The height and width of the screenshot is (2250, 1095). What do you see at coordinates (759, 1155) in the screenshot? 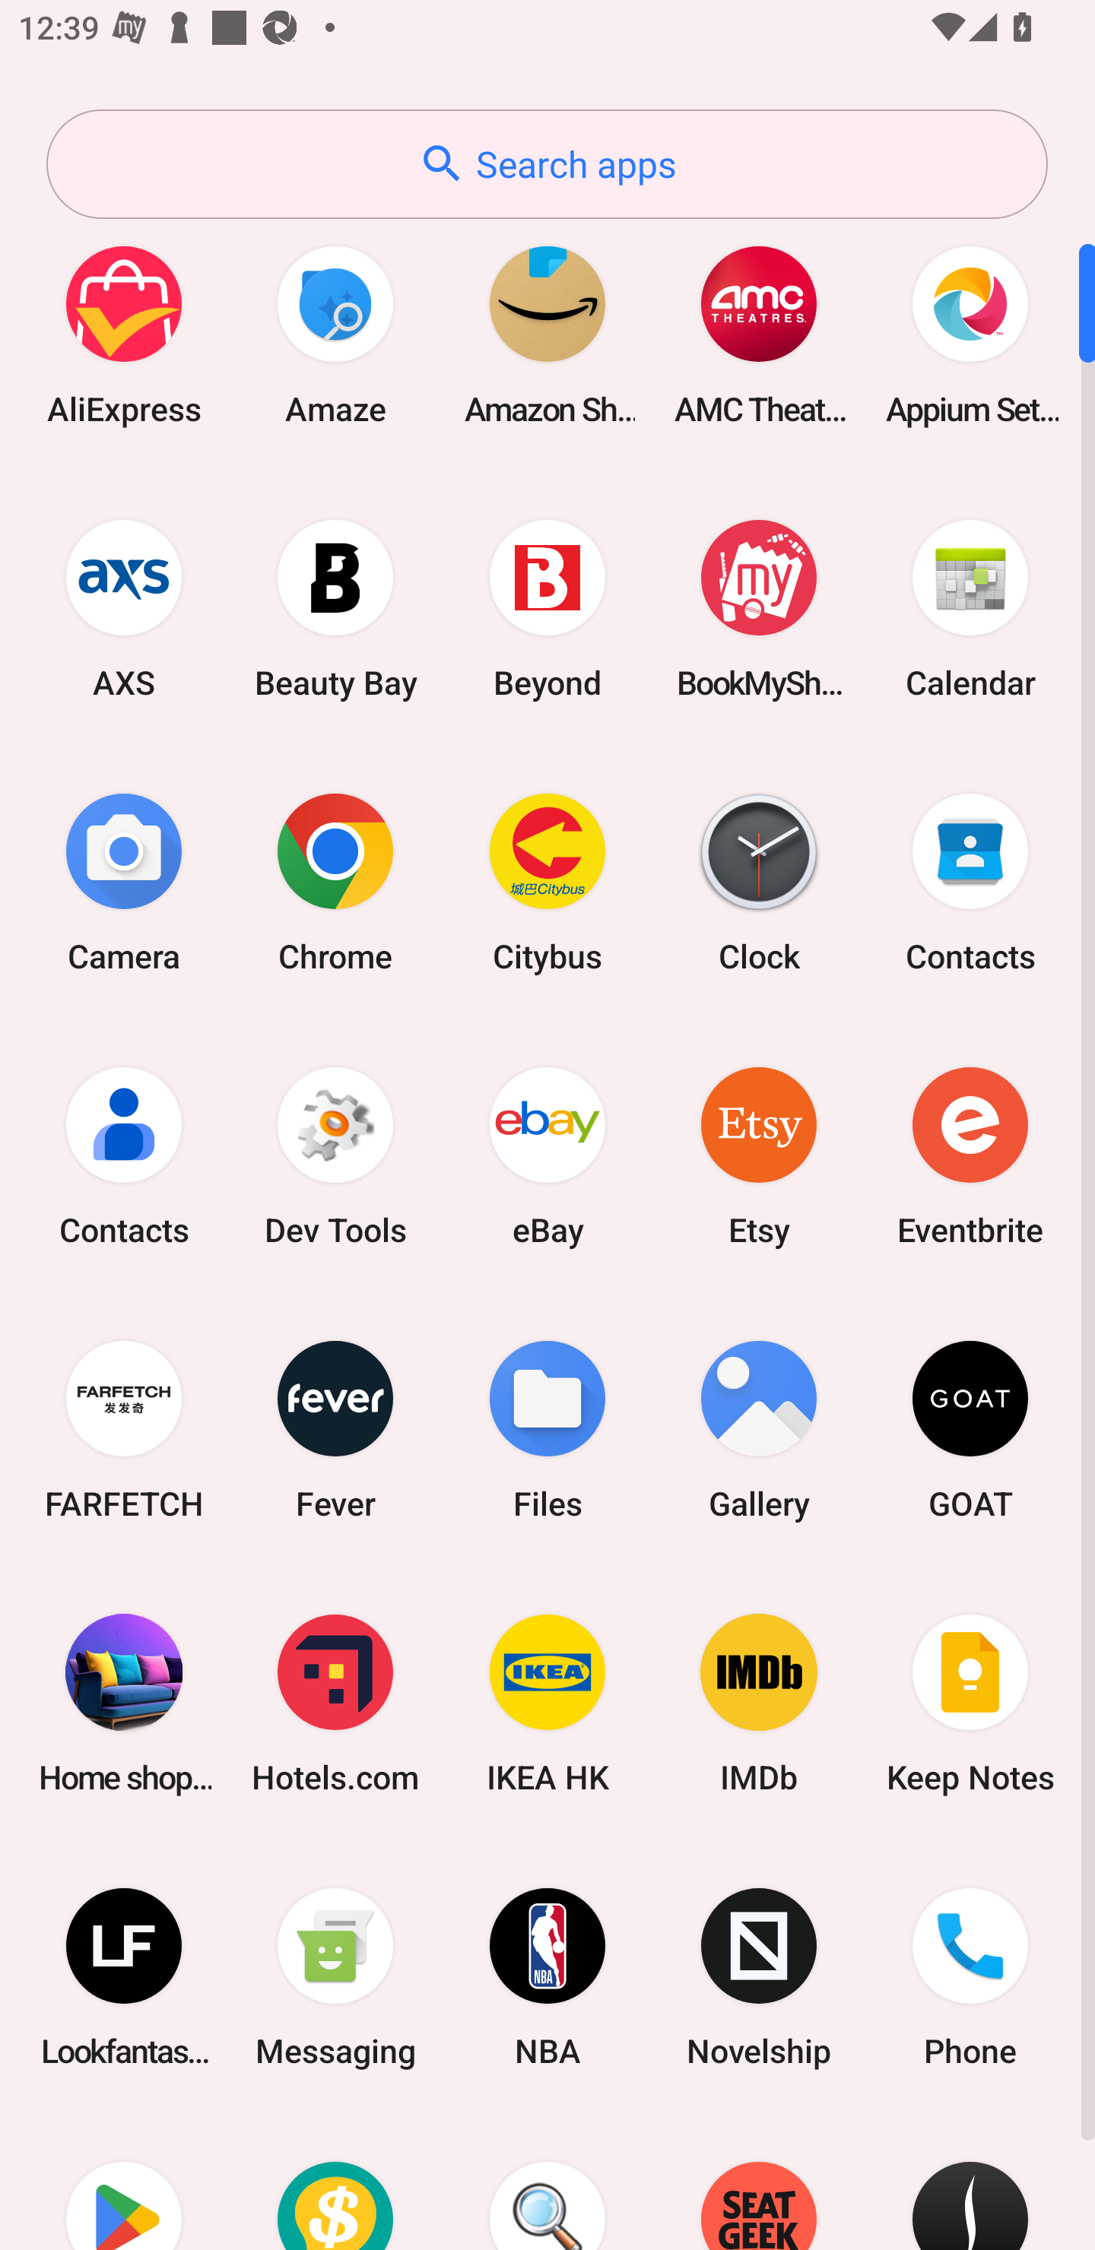
I see `Etsy` at bounding box center [759, 1155].